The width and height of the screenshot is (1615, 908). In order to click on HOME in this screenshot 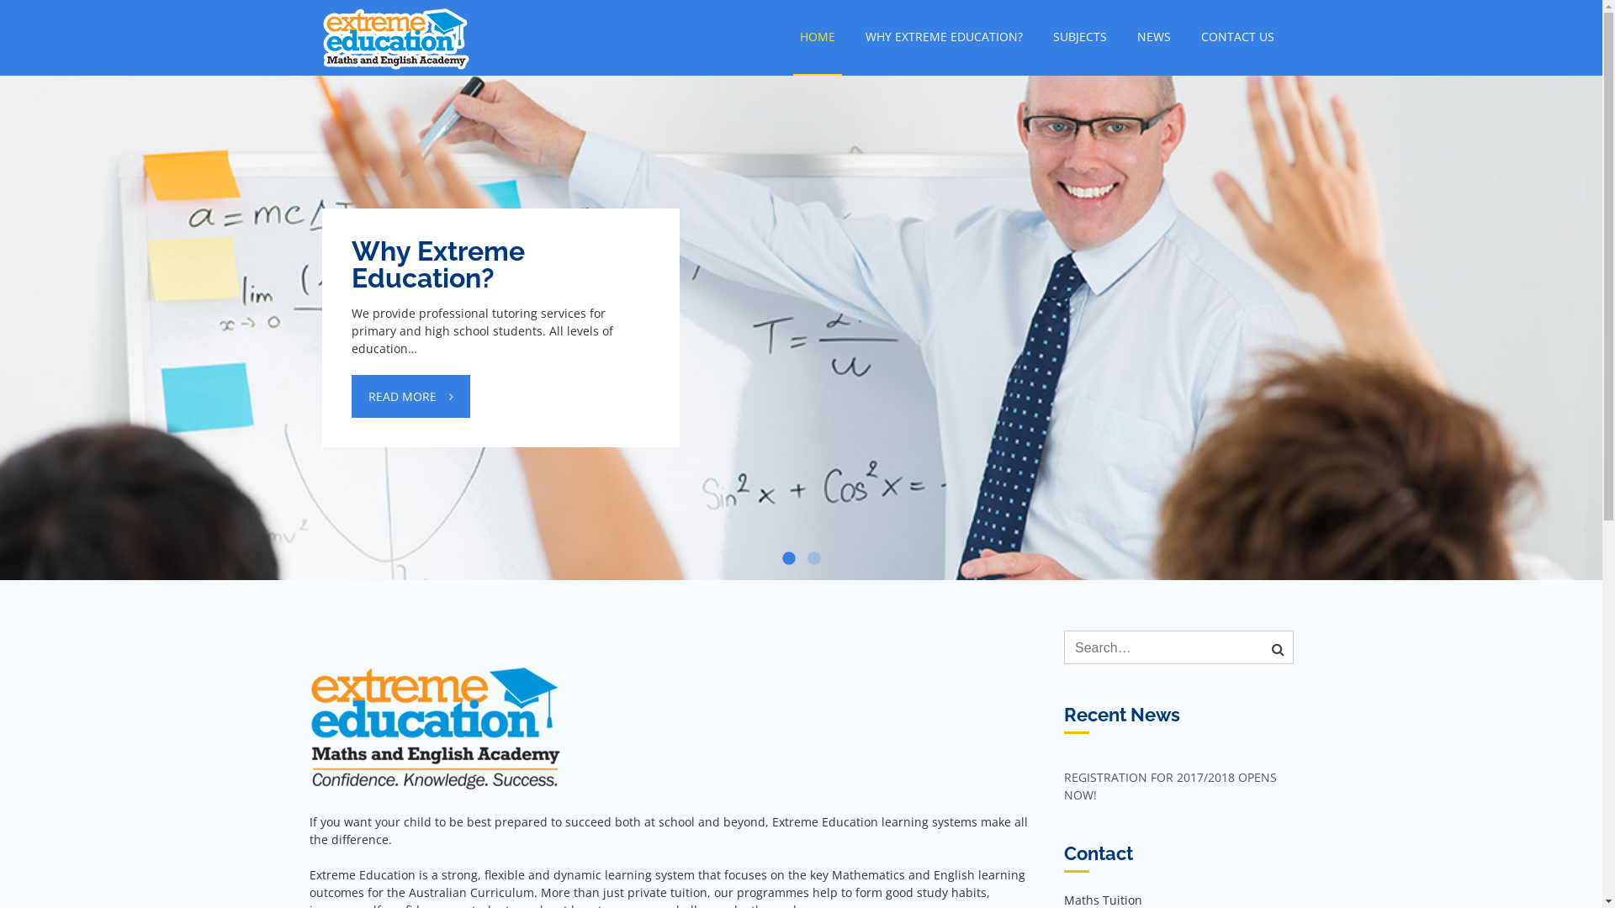, I will do `click(817, 38)`.